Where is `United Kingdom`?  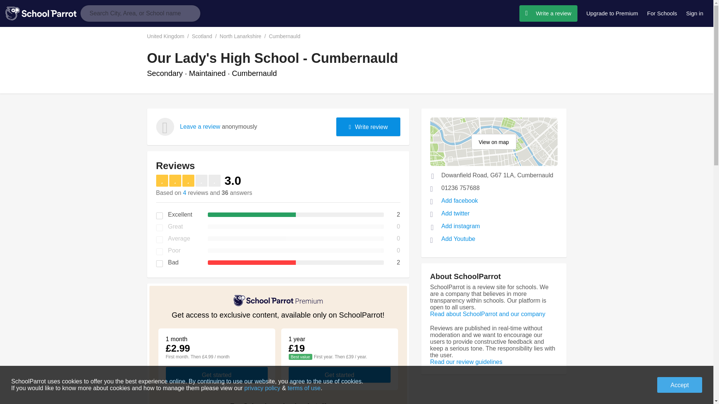
United Kingdom is located at coordinates (169, 36).